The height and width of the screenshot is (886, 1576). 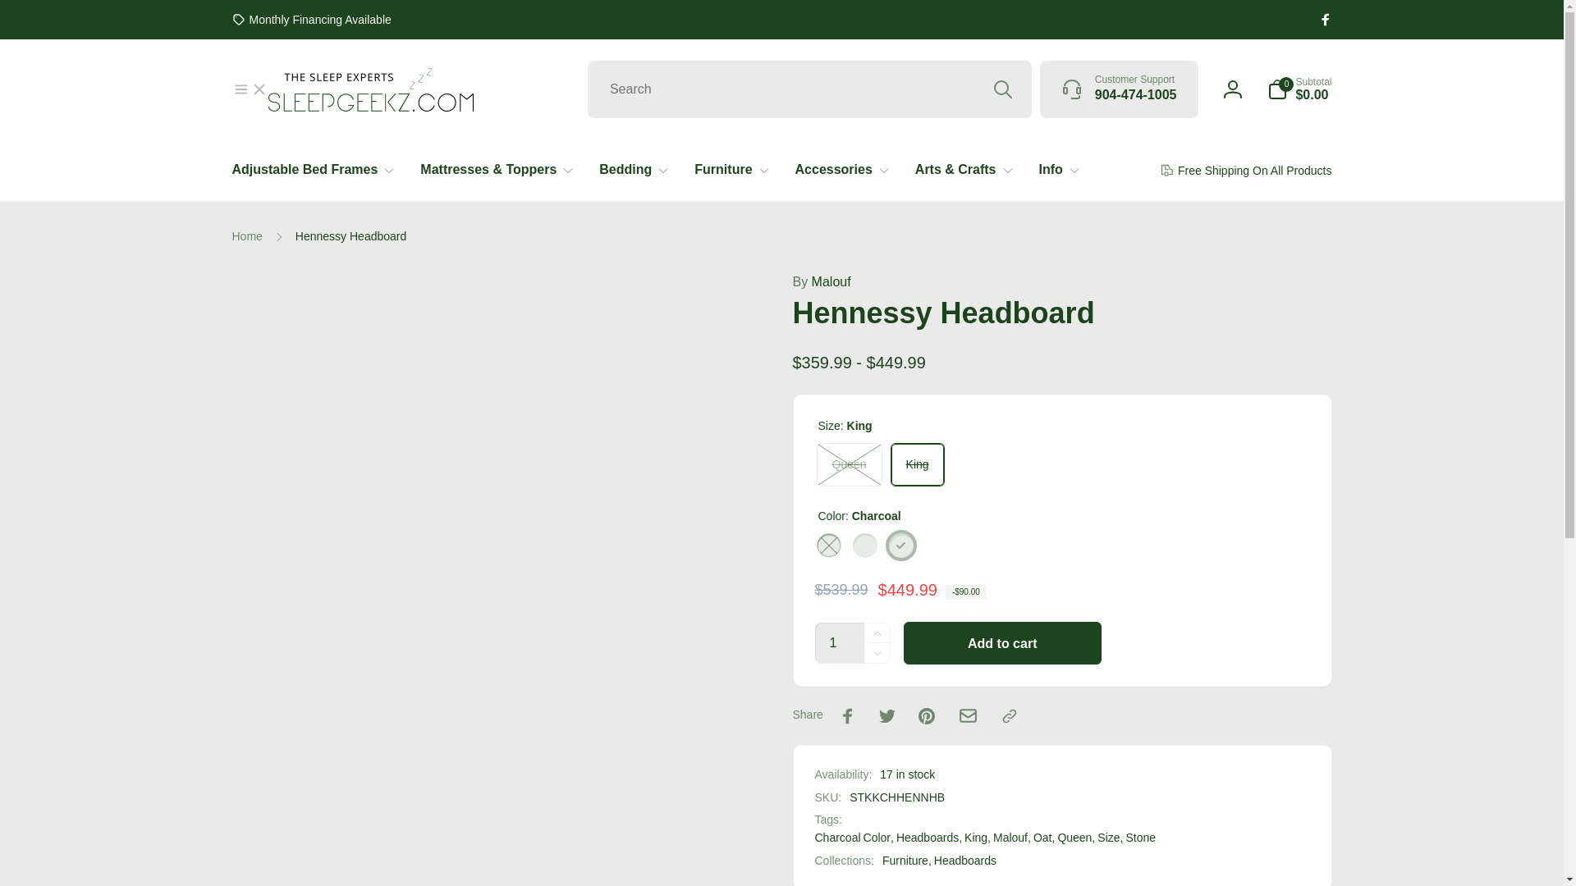 What do you see at coordinates (25, 10) in the screenshot?
I see `Skip to content` at bounding box center [25, 10].